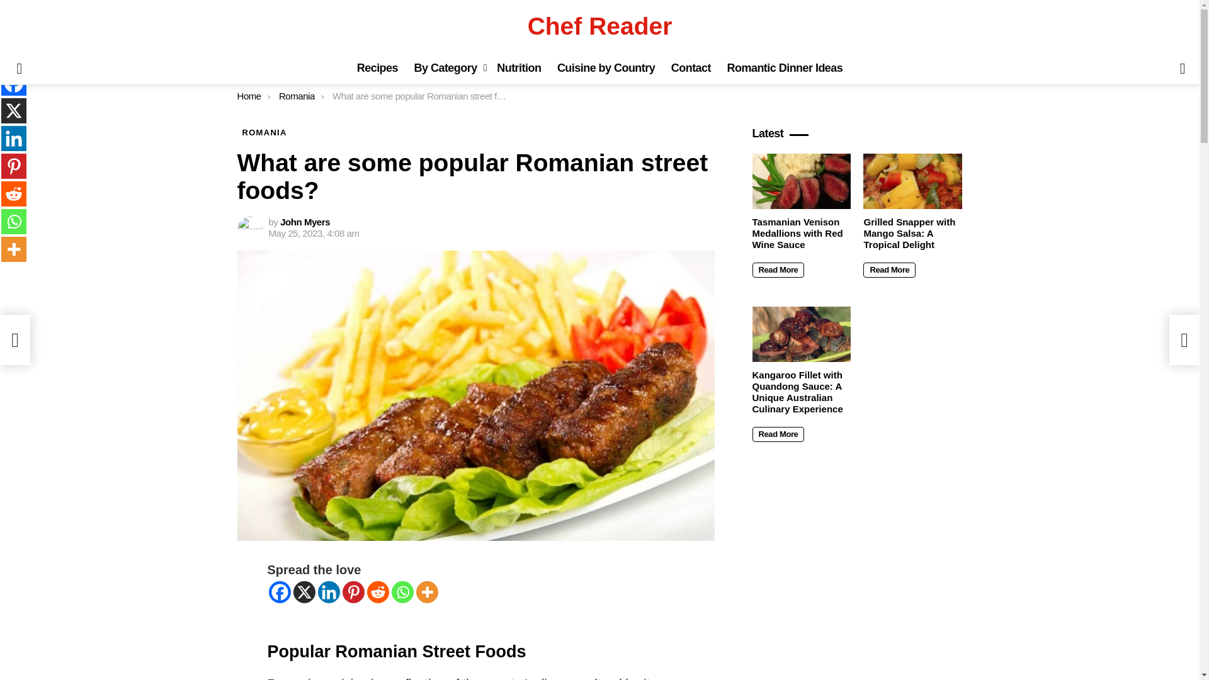 The image size is (1209, 680). I want to click on More, so click(427, 592).